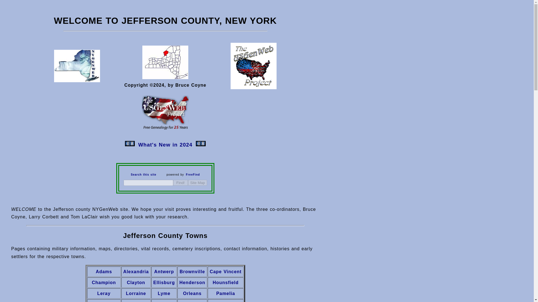 The width and height of the screenshot is (538, 302). I want to click on Hounsfield, so click(225, 282).